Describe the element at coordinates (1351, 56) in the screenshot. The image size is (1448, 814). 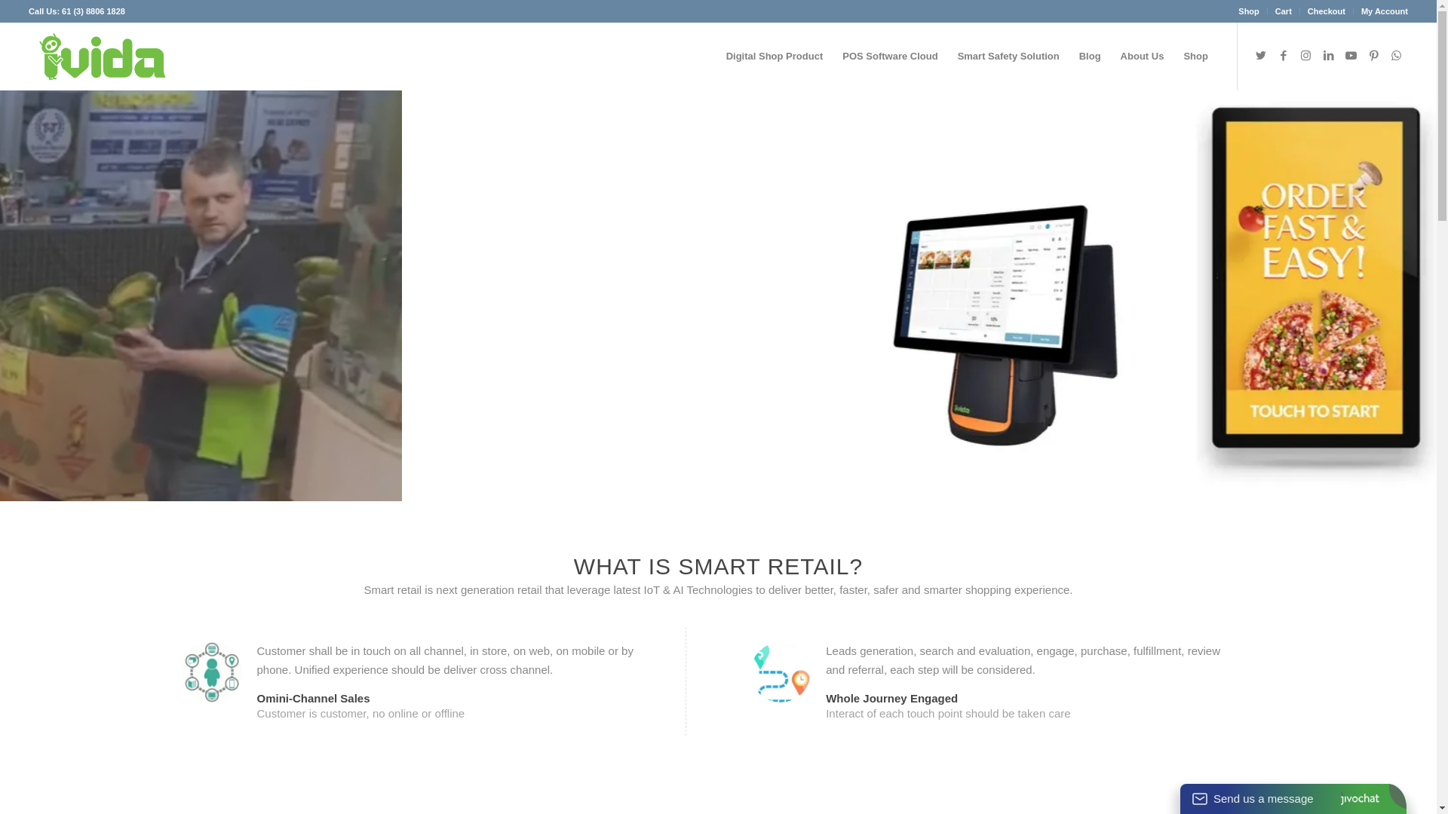
I see `Youtube` at that location.